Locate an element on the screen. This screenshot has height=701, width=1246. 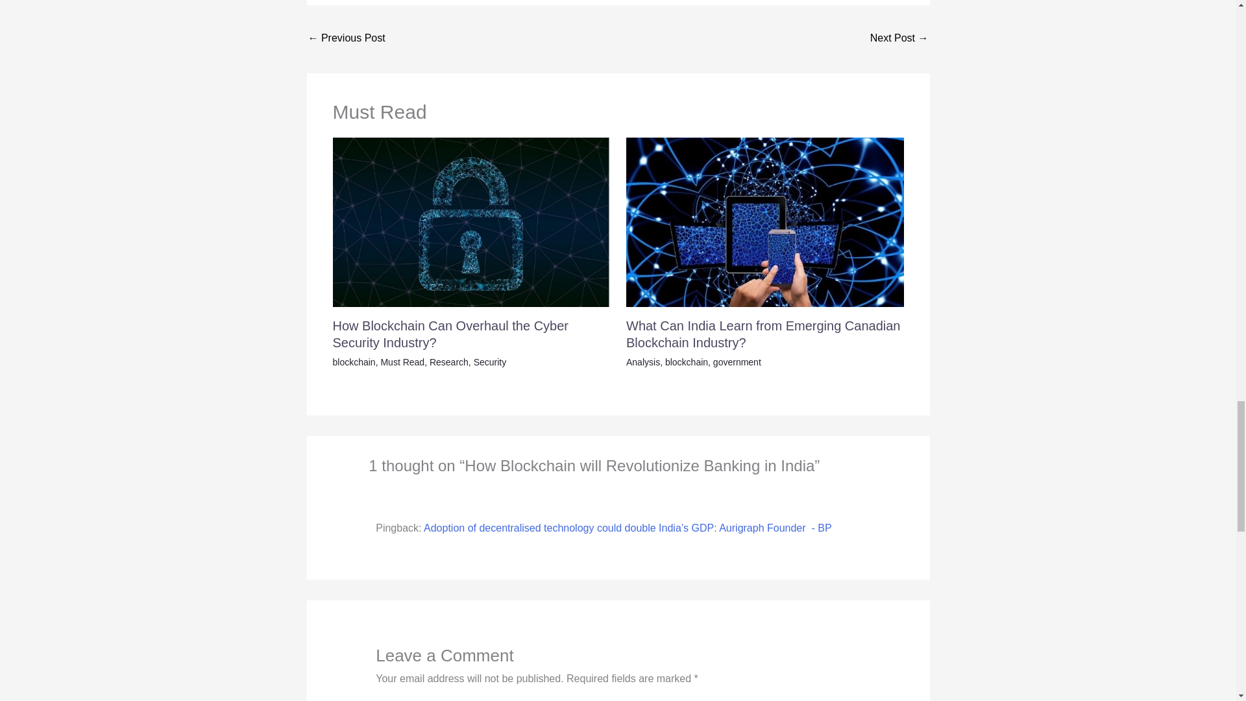
Research is located at coordinates (449, 362).